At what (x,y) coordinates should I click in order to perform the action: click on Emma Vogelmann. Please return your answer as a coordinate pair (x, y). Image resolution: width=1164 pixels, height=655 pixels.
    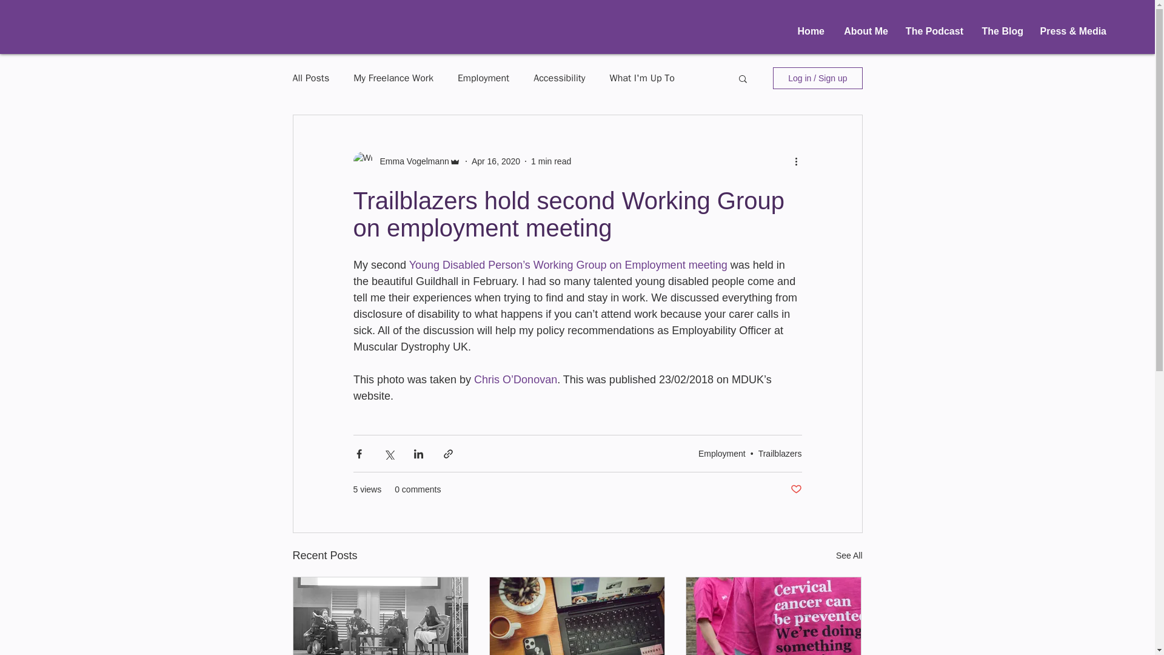
    Looking at the image, I should click on (410, 161).